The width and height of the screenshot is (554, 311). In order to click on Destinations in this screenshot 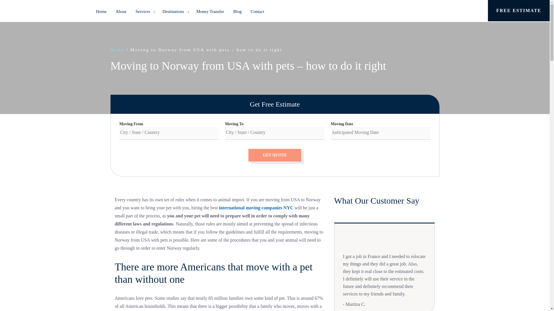, I will do `click(175, 12)`.